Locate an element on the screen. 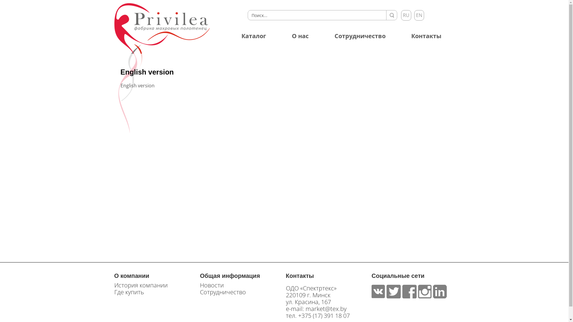 The width and height of the screenshot is (573, 322). EN is located at coordinates (419, 16).